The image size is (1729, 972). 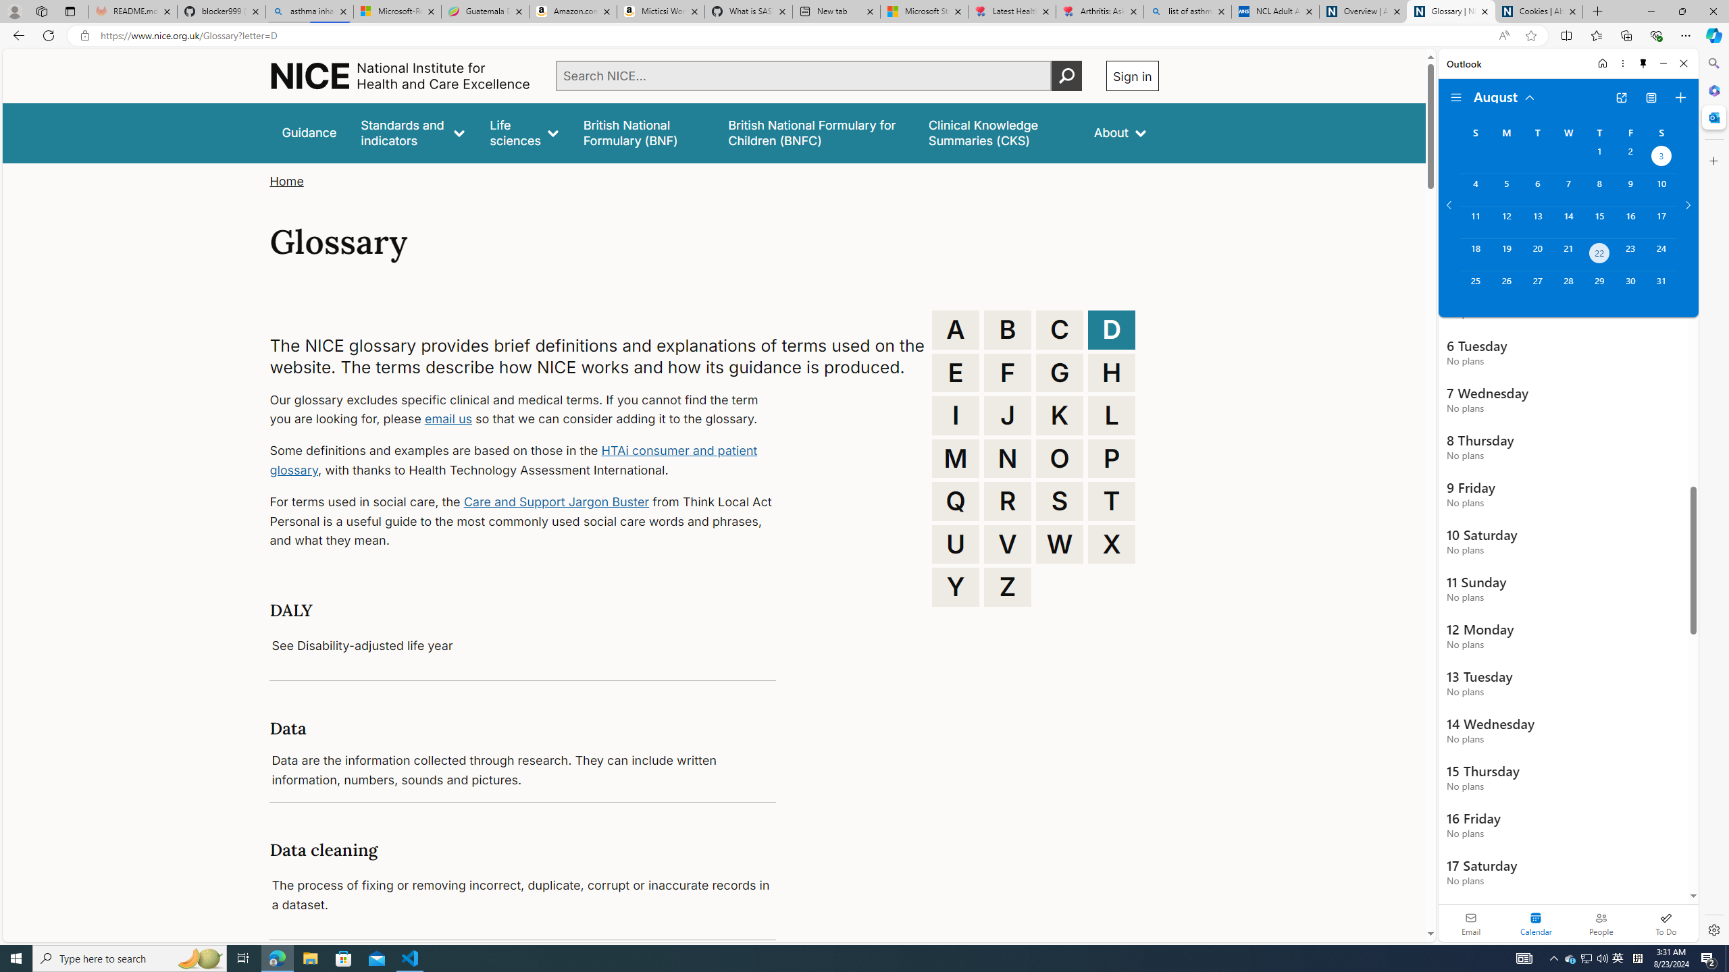 What do you see at coordinates (1503, 36) in the screenshot?
I see `Read aloud this page (Ctrl+Shift+U)` at bounding box center [1503, 36].